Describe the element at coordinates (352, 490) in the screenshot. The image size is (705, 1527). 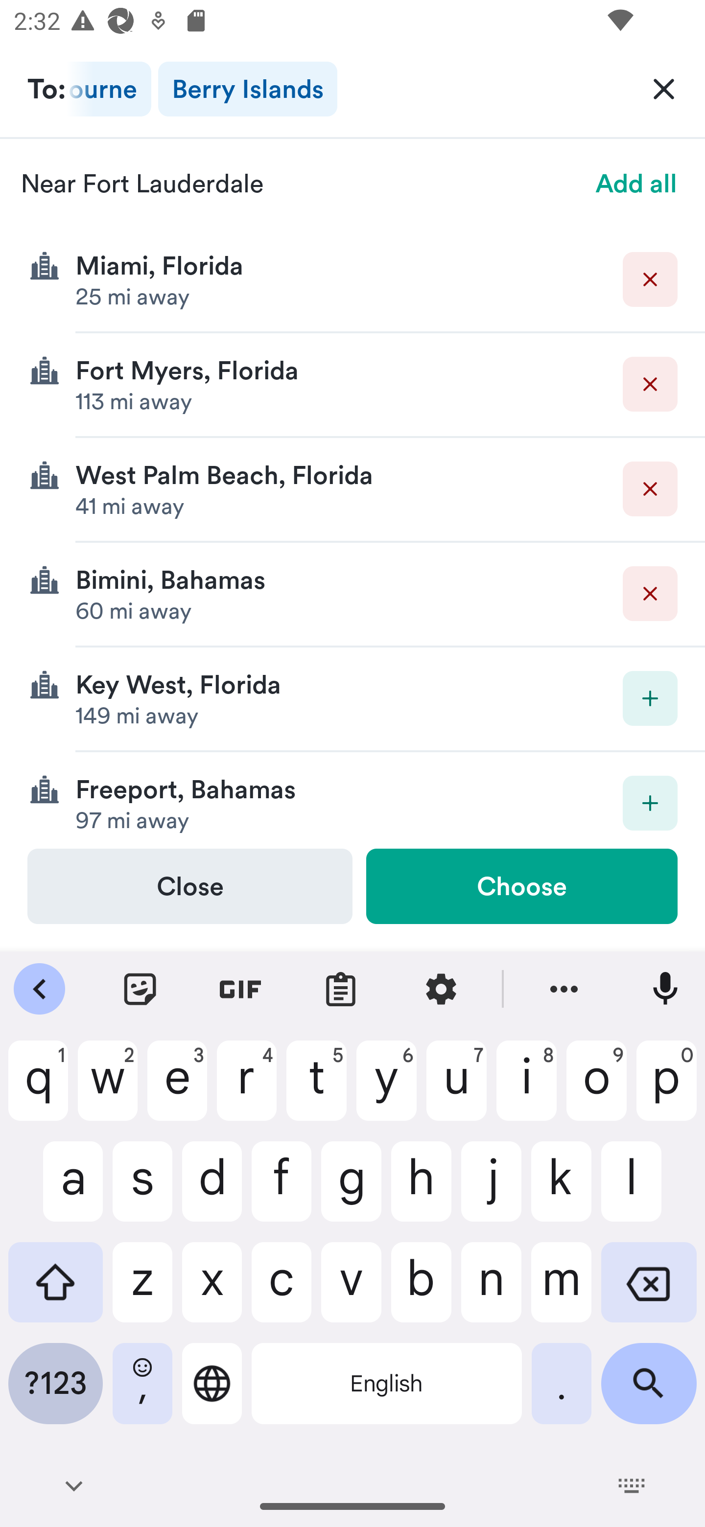
I see `Delete West Palm Beach, Florida 41 mi away` at that location.